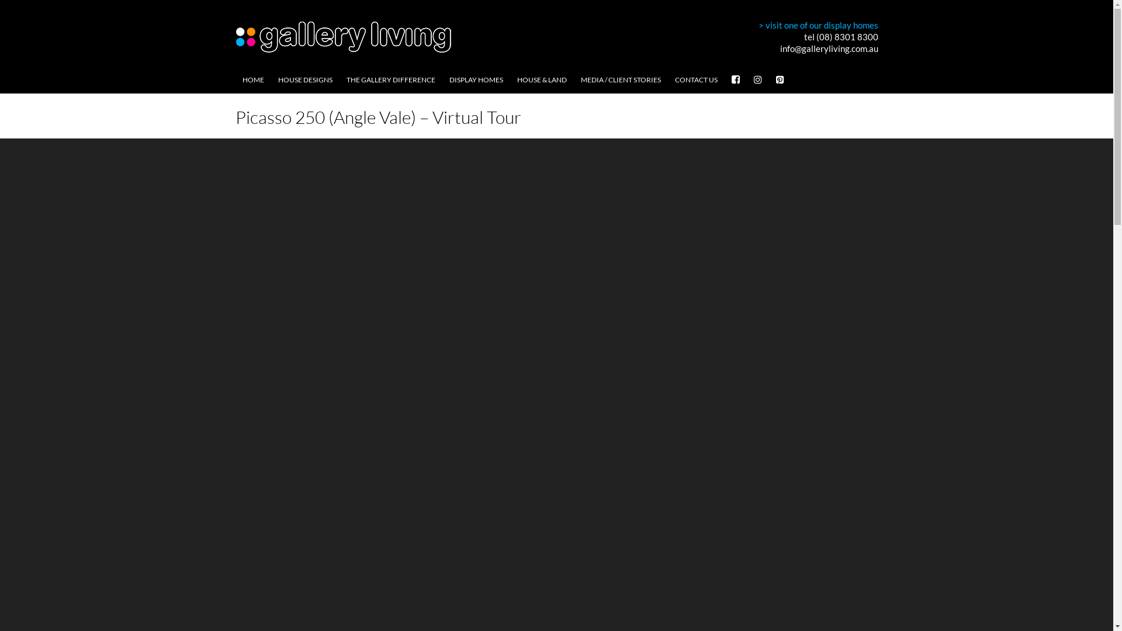  I want to click on > visit one of our display homes, so click(818, 25).